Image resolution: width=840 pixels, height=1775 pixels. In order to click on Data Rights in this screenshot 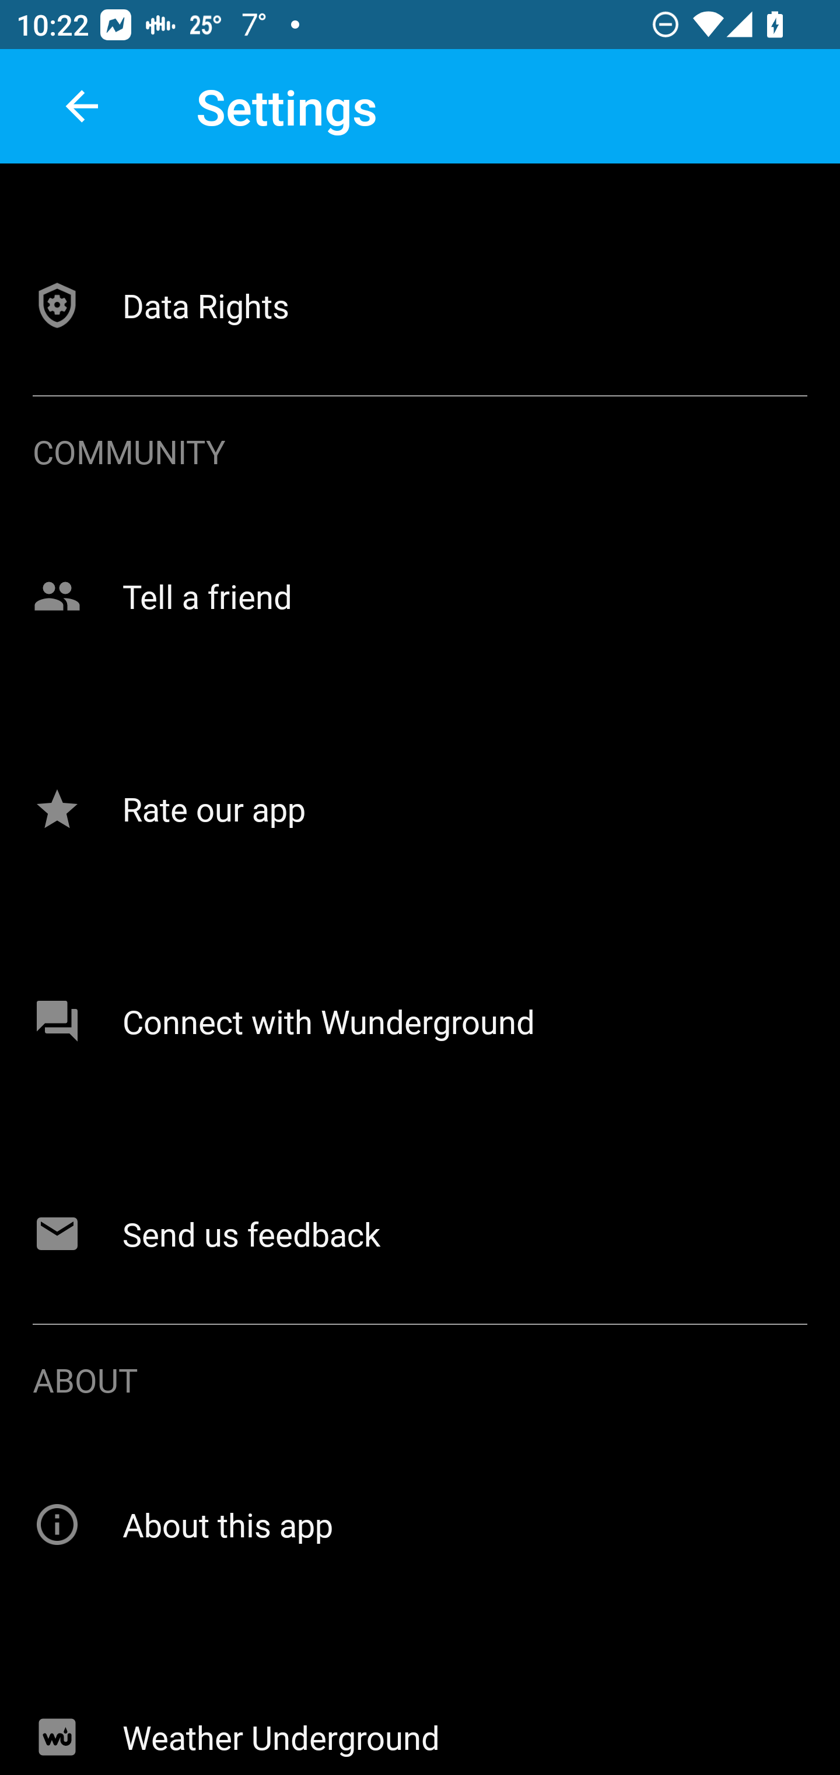, I will do `click(420, 305)`.